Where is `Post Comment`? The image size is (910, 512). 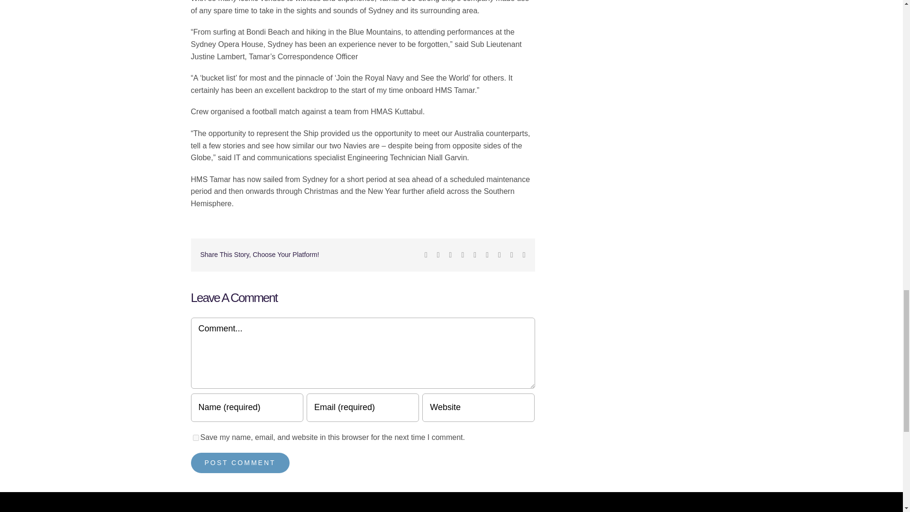
Post Comment is located at coordinates (240, 463).